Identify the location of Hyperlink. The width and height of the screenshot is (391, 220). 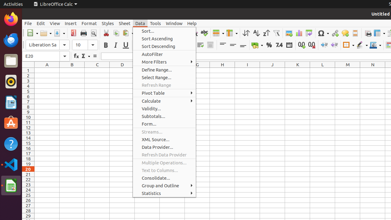
(335, 33).